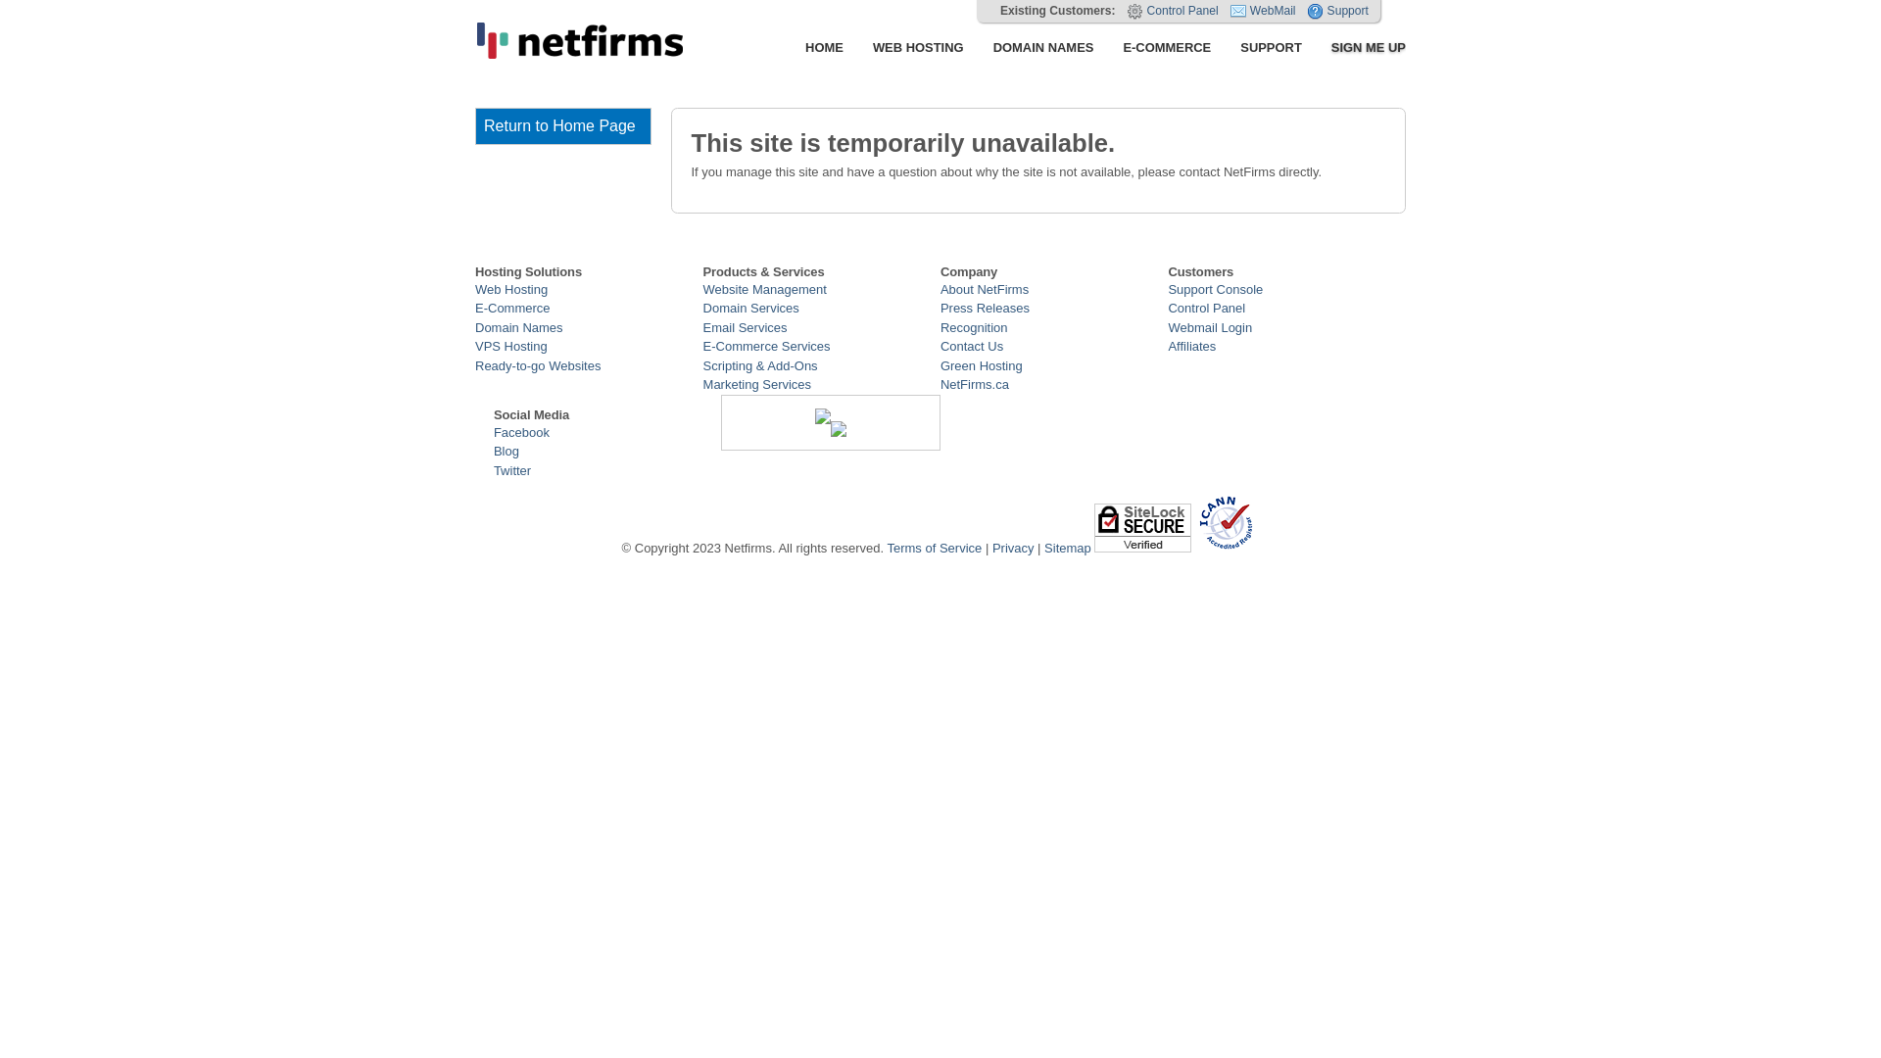  What do you see at coordinates (1013, 549) in the screenshot?
I see `Privacy` at bounding box center [1013, 549].